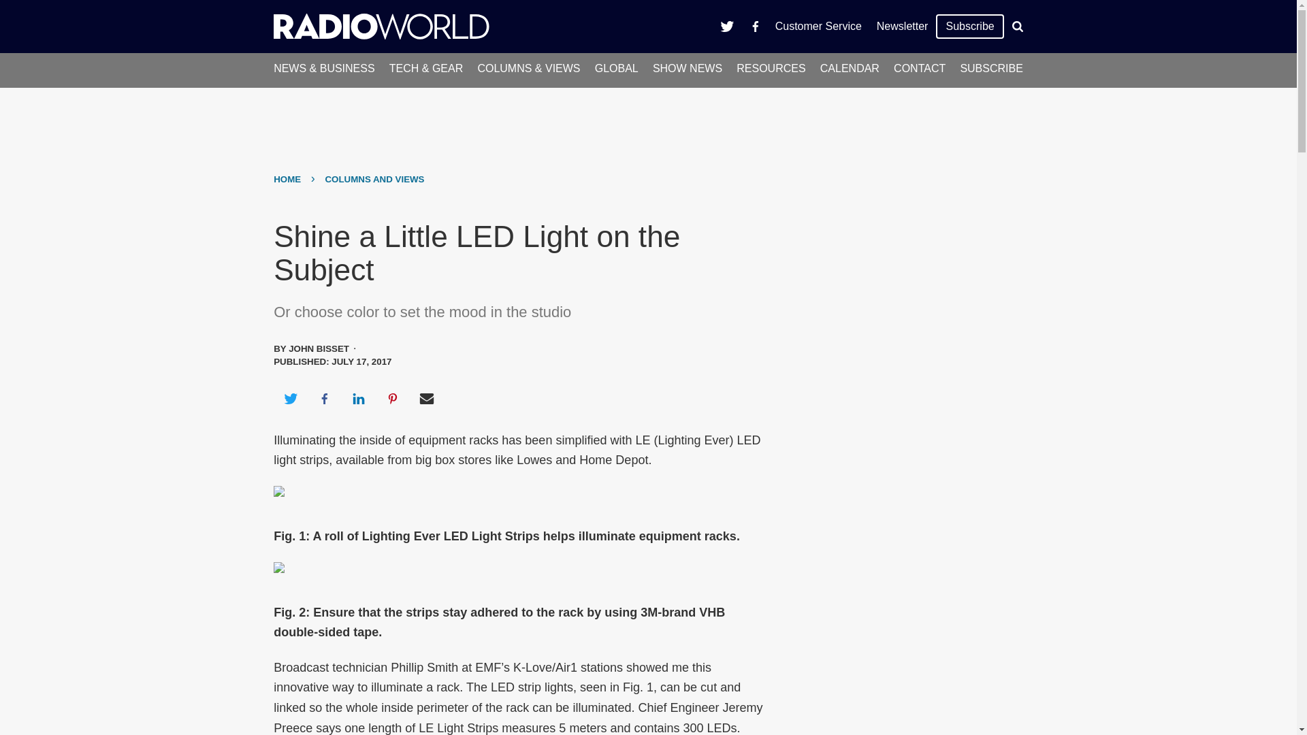  I want to click on Customer Service, so click(818, 26).